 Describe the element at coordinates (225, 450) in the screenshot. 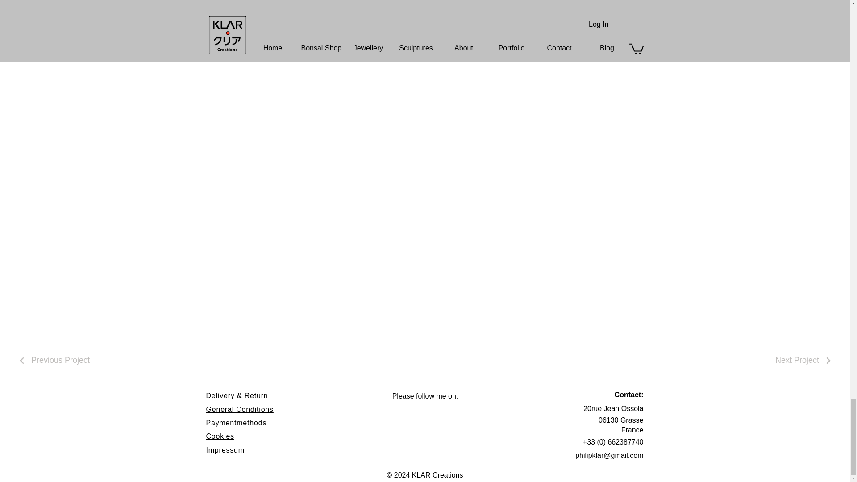

I see `Impressum` at that location.